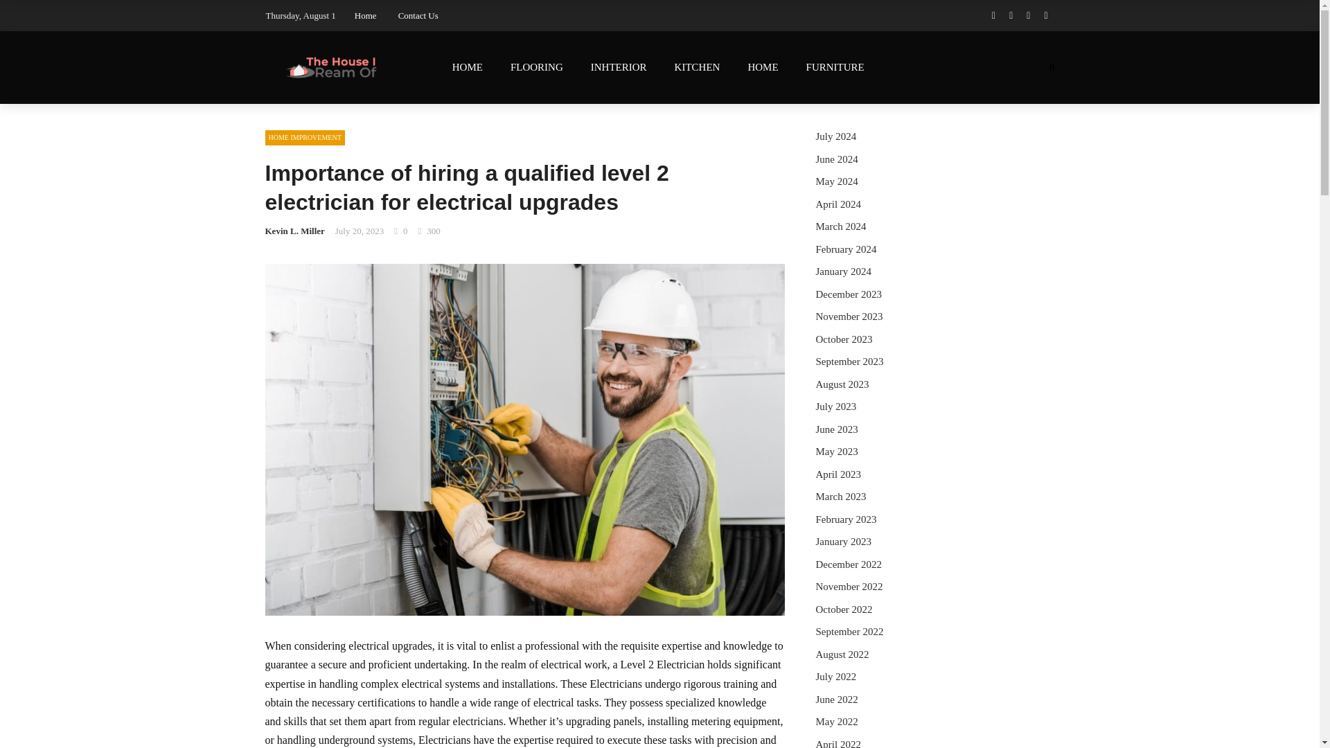  What do you see at coordinates (536, 68) in the screenshot?
I see `FLOORING` at bounding box center [536, 68].